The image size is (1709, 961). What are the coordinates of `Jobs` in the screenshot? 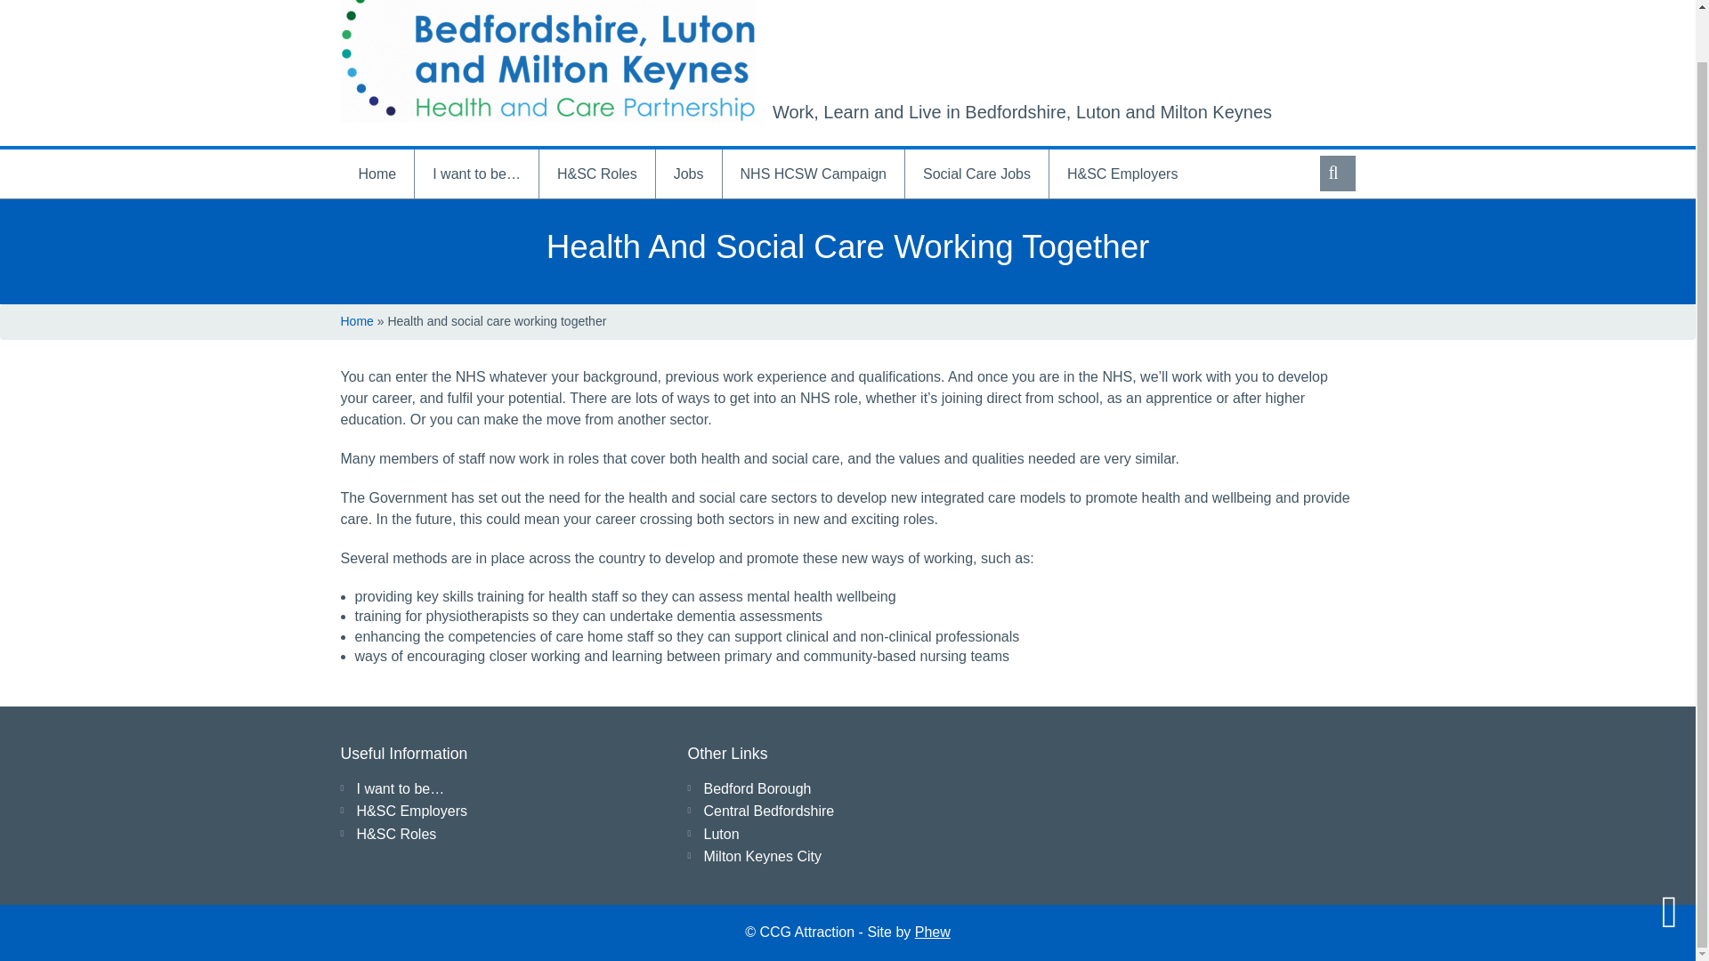 It's located at (689, 174).